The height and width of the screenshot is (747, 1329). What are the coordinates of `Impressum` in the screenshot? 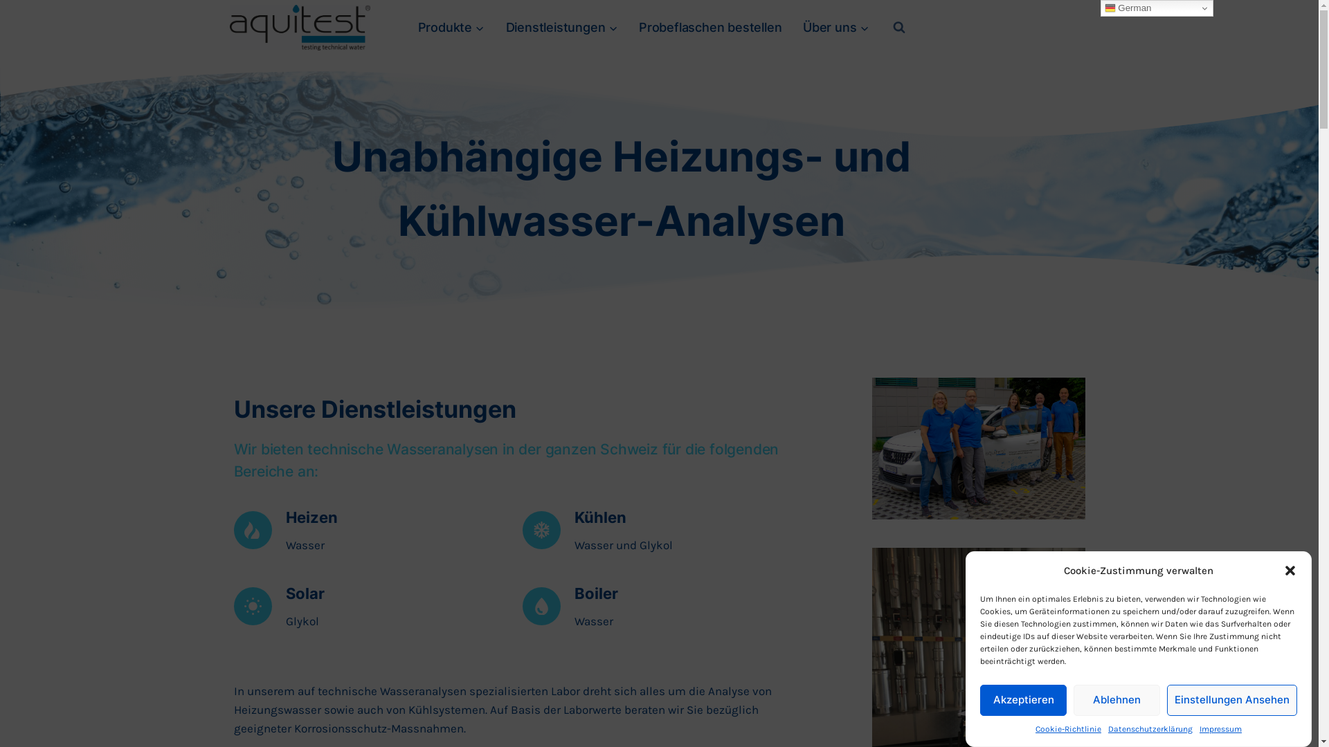 It's located at (1221, 729).